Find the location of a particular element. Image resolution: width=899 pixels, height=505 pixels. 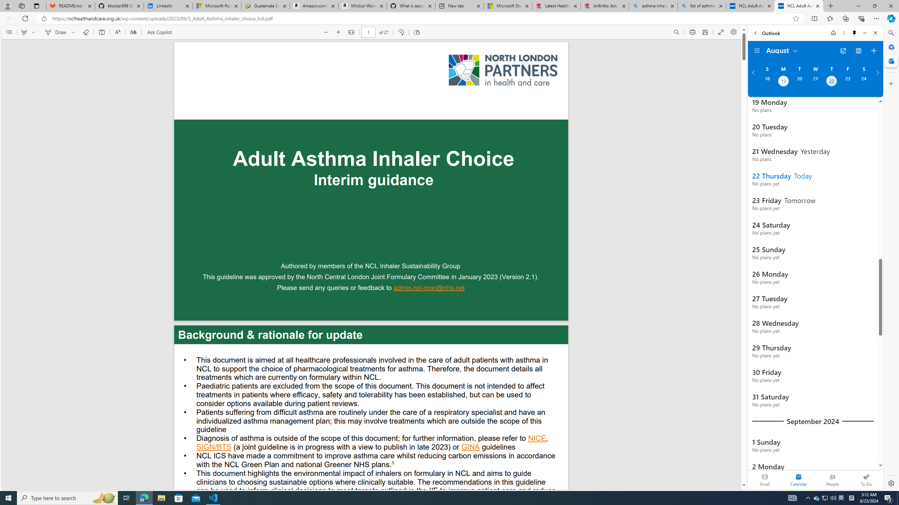

Print (Ctrl+P) is located at coordinates (693, 32).